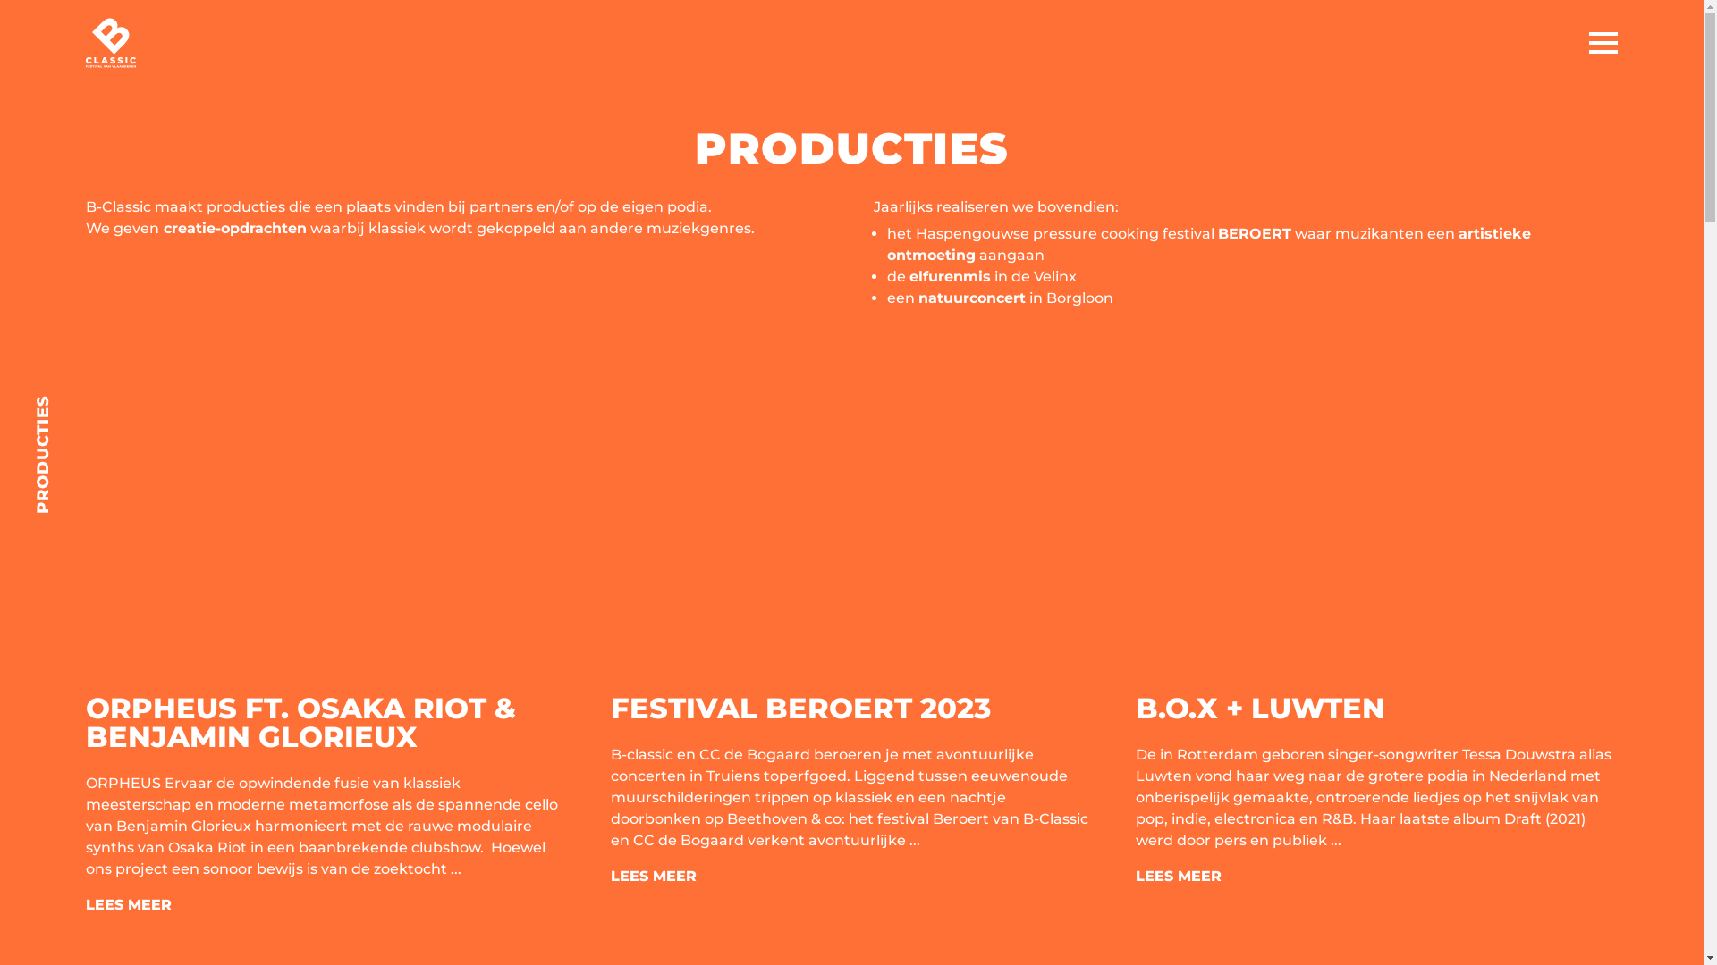 This screenshot has height=965, width=1717. I want to click on ORPHEUS FT. OSAKA RIOT & BENJAMIN GLORIEUX, so click(300, 722).